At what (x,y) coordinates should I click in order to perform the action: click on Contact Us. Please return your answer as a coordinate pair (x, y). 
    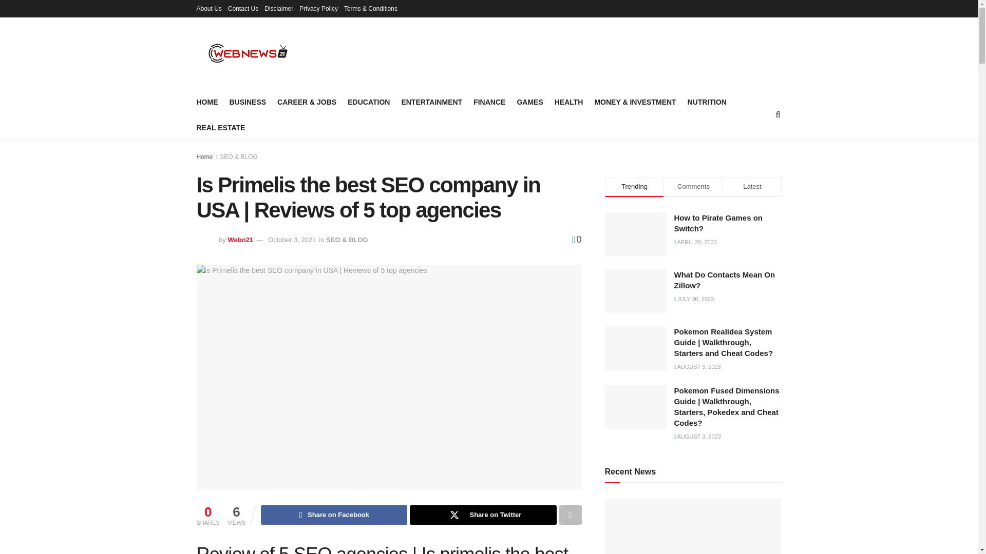
    Looking at the image, I should click on (243, 8).